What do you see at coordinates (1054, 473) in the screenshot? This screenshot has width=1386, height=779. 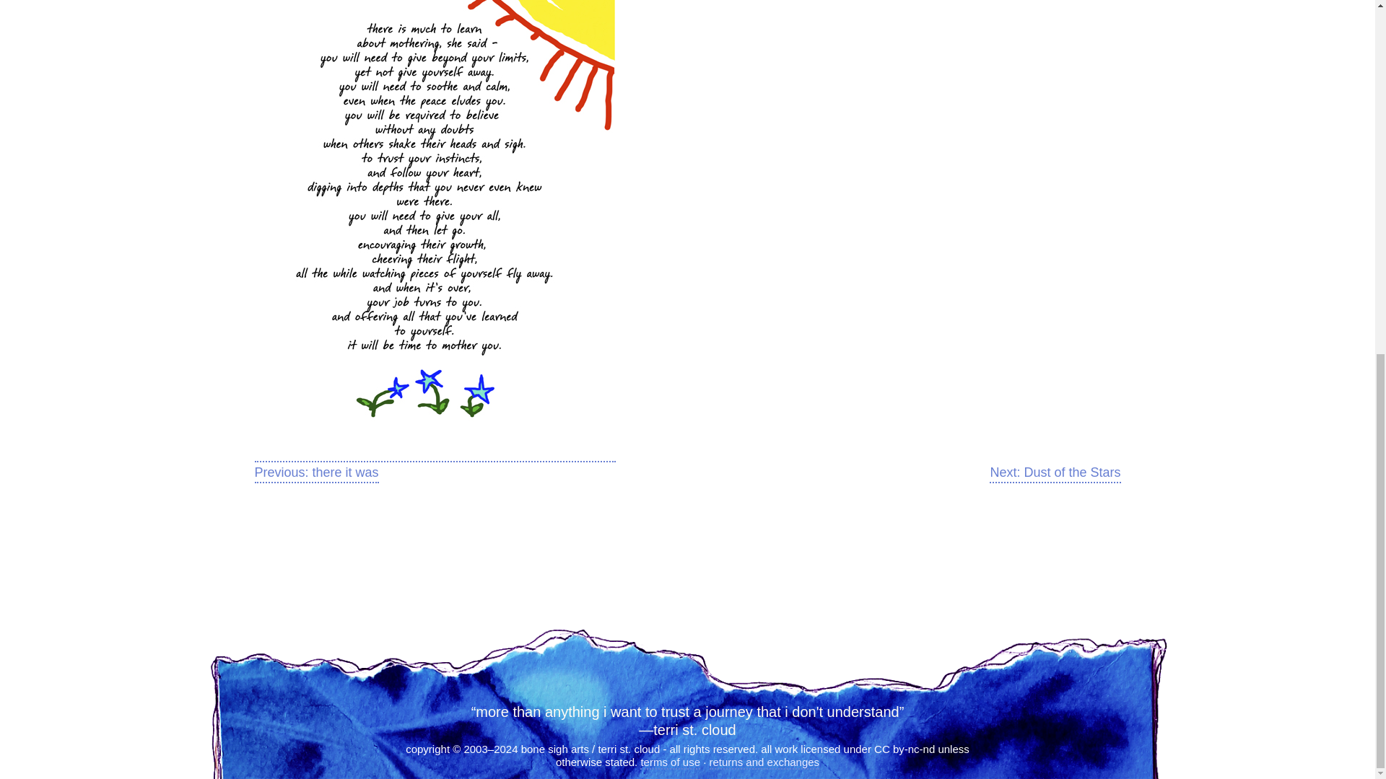 I see `Next: Dust of the Stars` at bounding box center [1054, 473].